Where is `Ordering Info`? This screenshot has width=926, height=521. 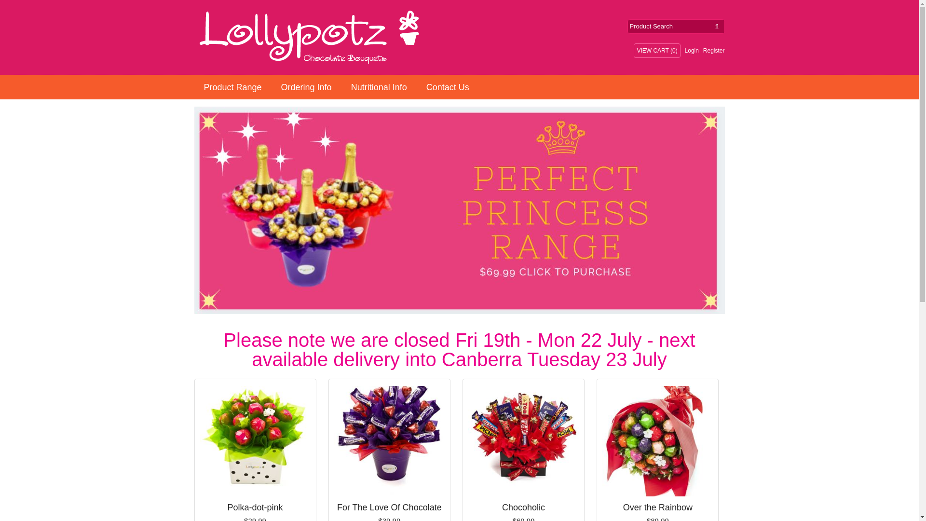 Ordering Info is located at coordinates (306, 87).